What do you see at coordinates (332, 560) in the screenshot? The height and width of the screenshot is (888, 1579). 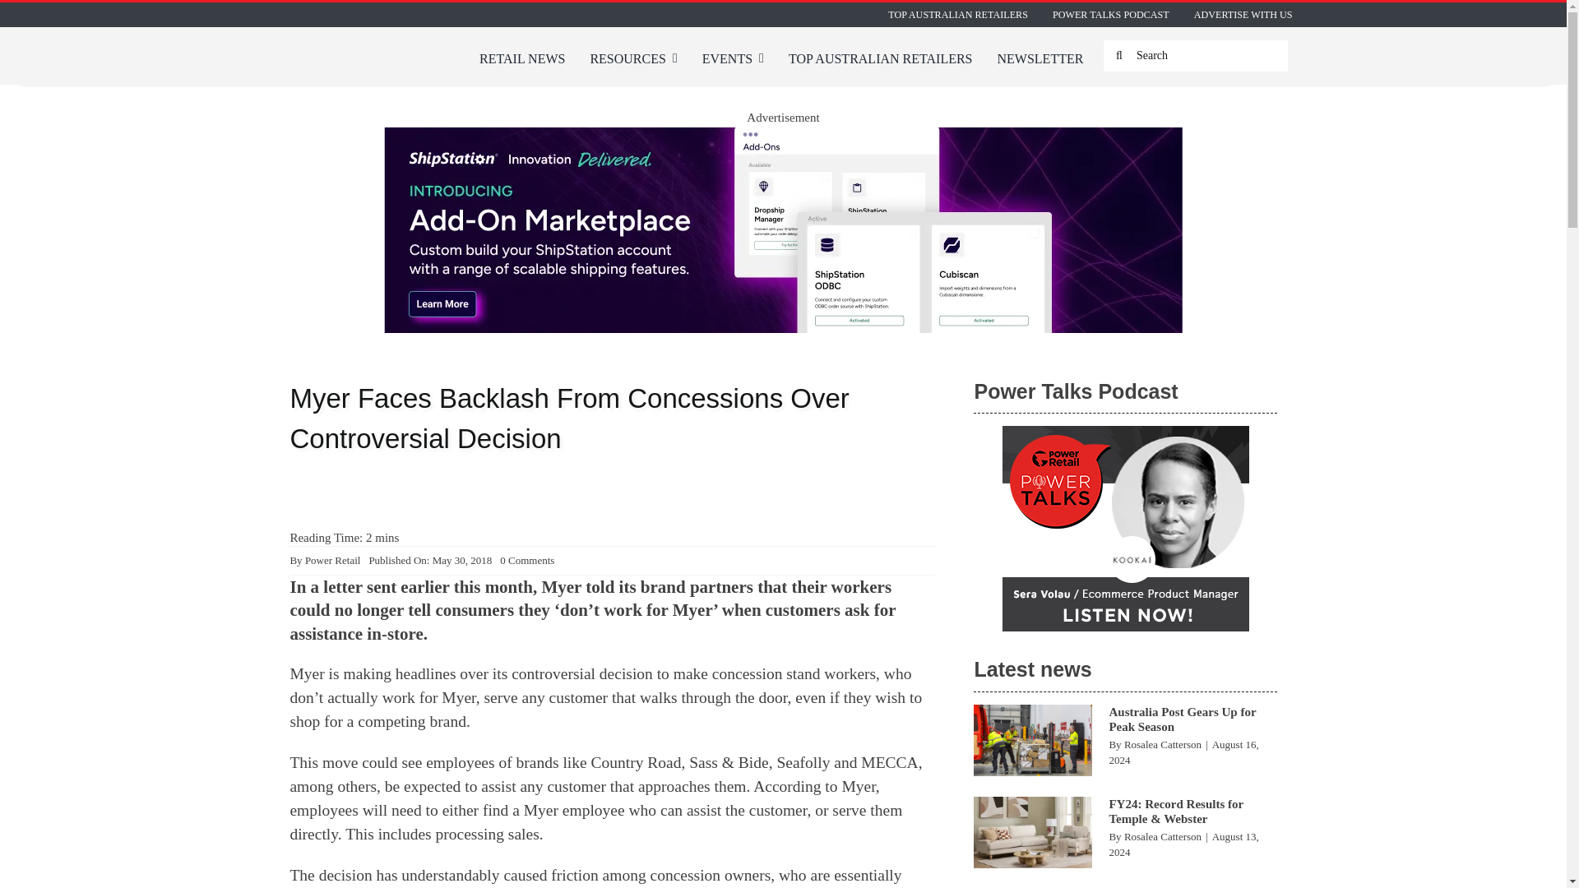 I see `Posts by Power Retail` at bounding box center [332, 560].